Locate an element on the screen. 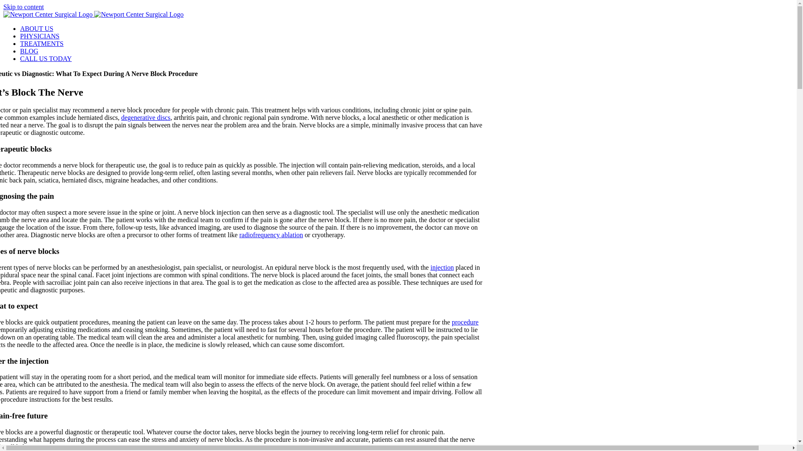  degenerative discs is located at coordinates (146, 118).